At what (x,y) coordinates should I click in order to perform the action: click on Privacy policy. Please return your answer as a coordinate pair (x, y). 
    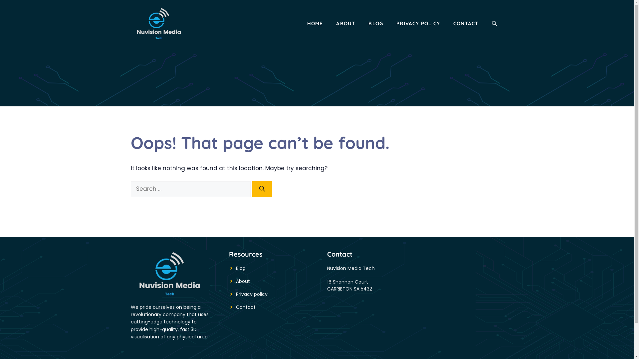
    Looking at the image, I should click on (252, 294).